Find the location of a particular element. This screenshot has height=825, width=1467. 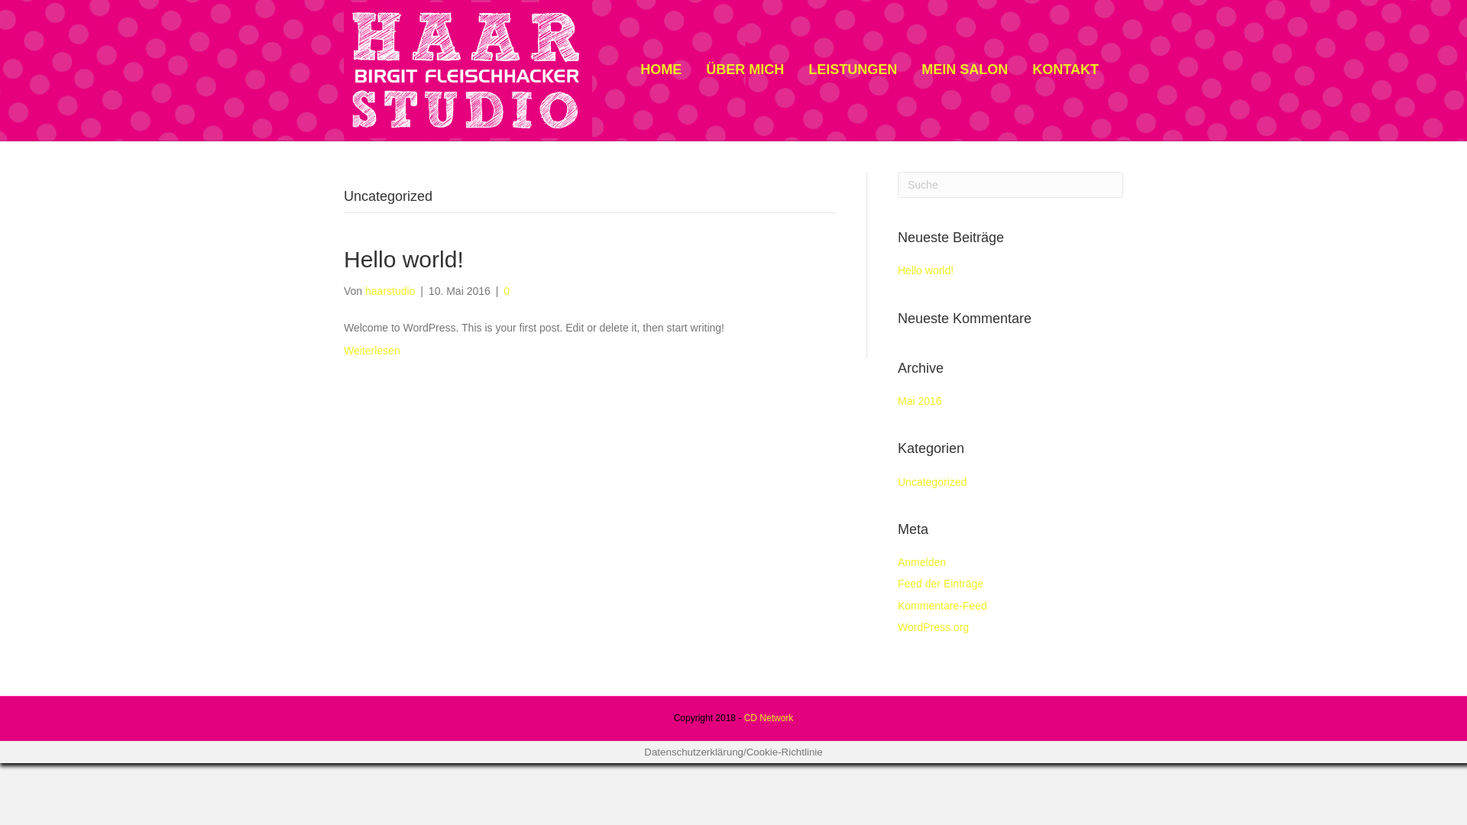

KONTAKT is located at coordinates (1065, 70).